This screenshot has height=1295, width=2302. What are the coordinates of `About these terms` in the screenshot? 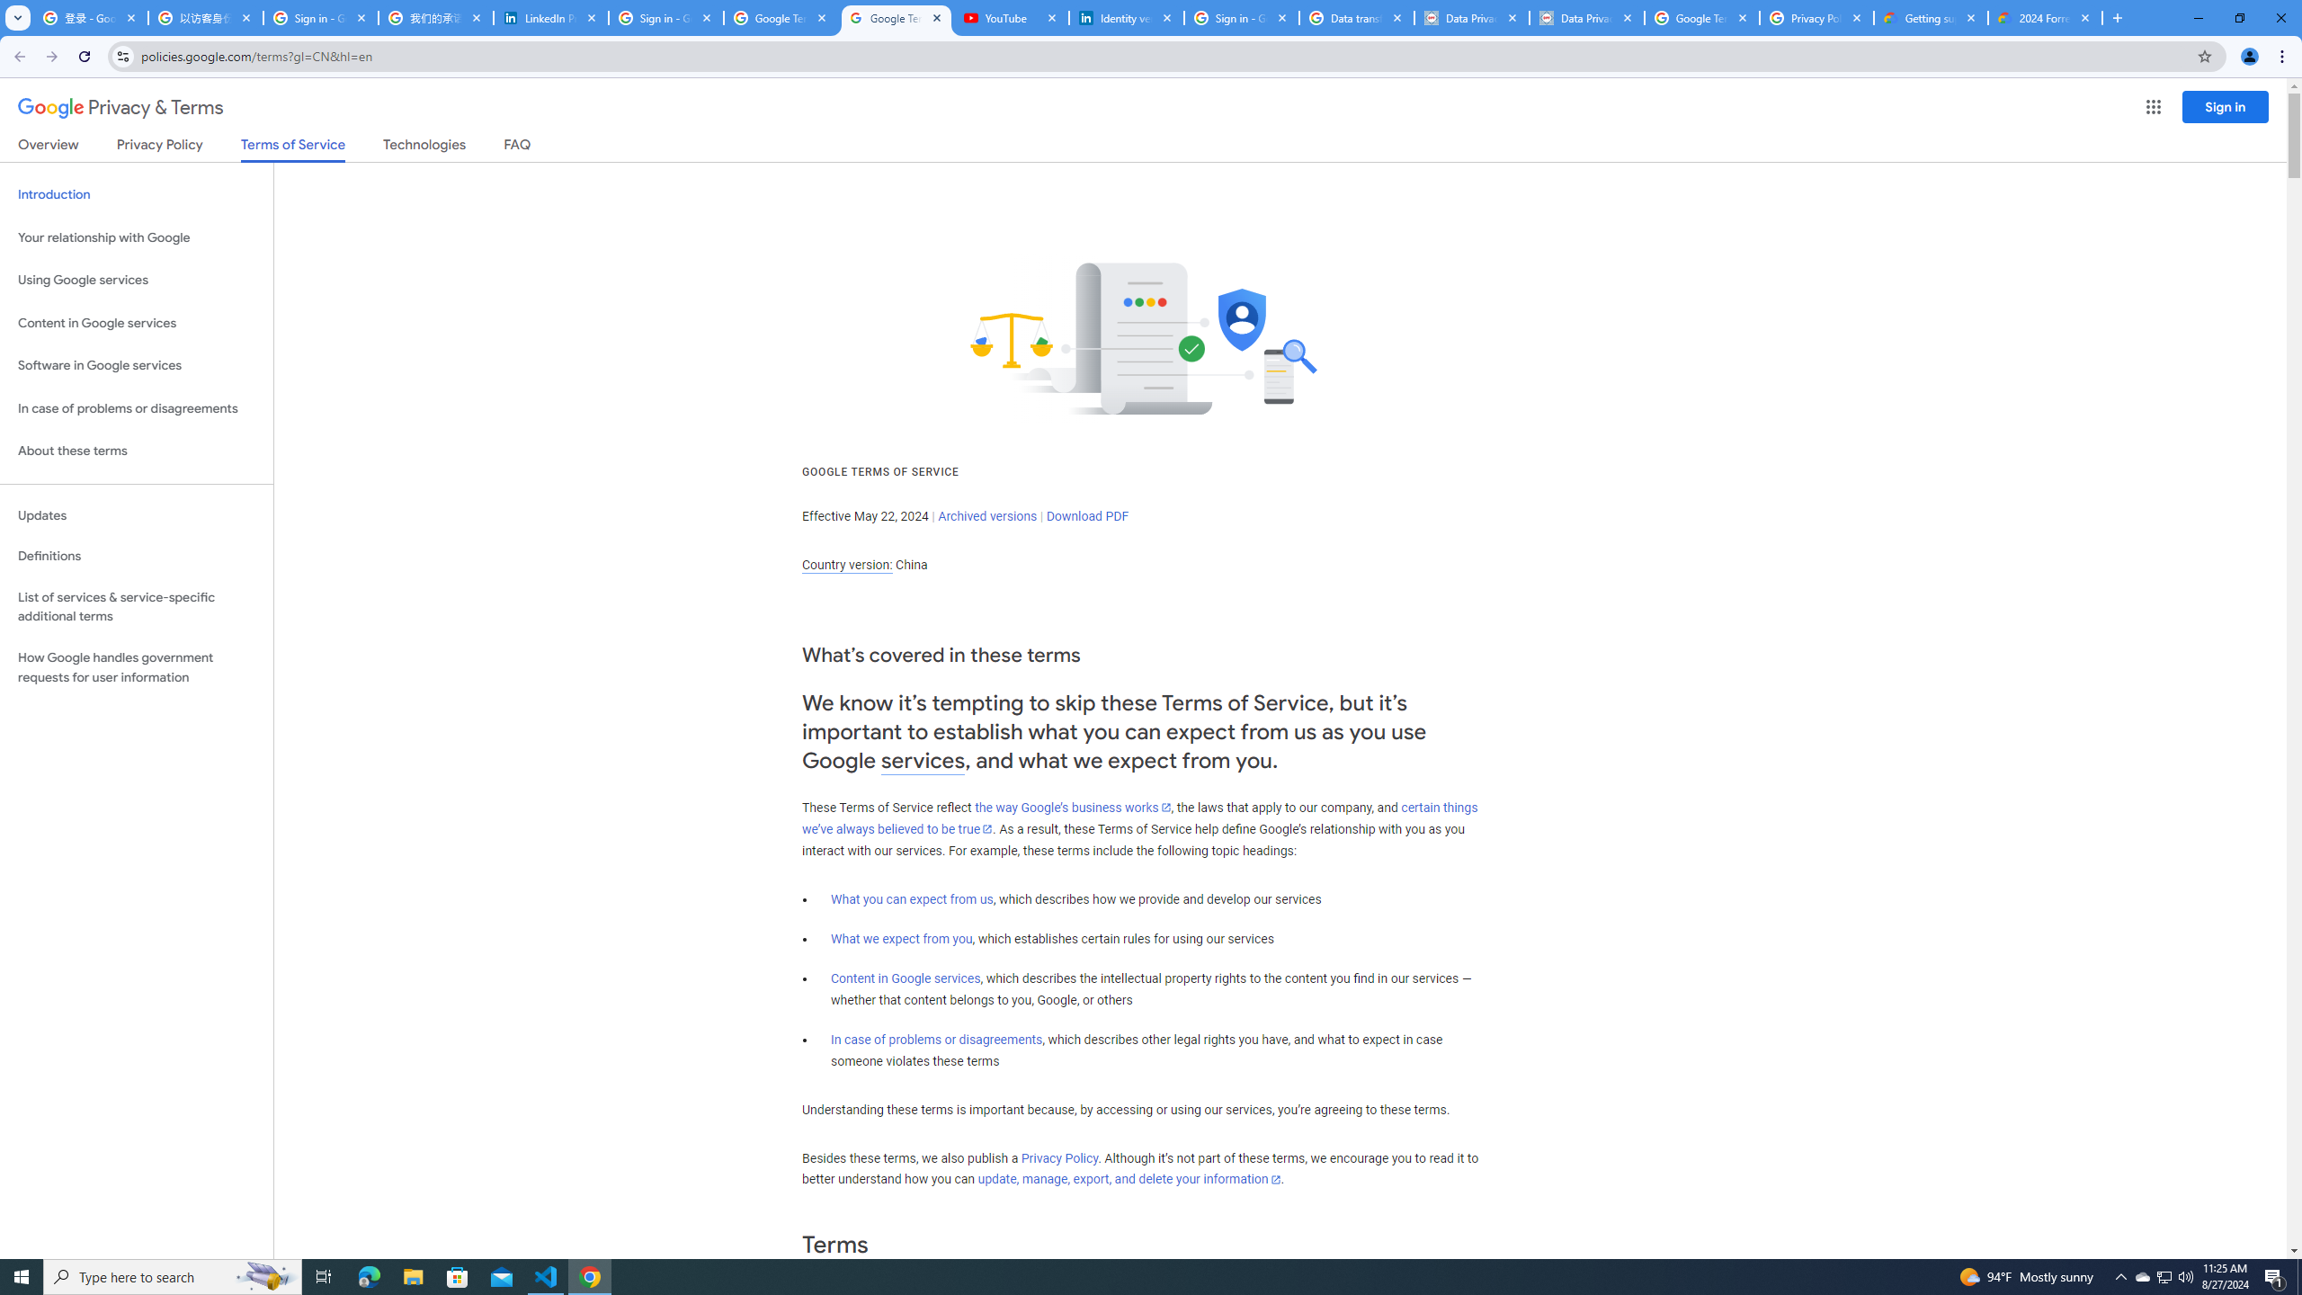 It's located at (137, 451).